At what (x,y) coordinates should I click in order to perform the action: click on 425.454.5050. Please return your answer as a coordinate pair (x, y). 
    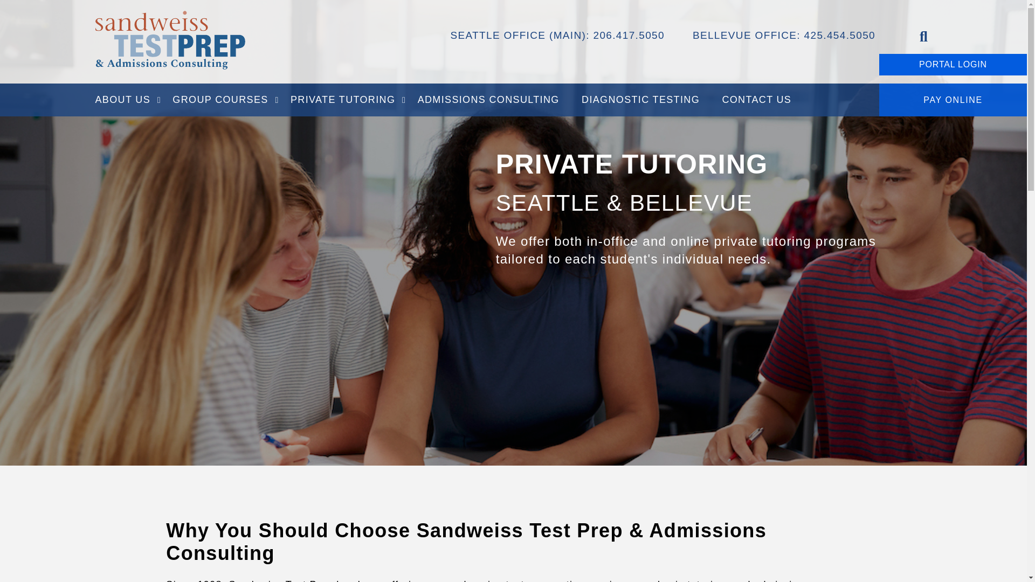
    Looking at the image, I should click on (840, 35).